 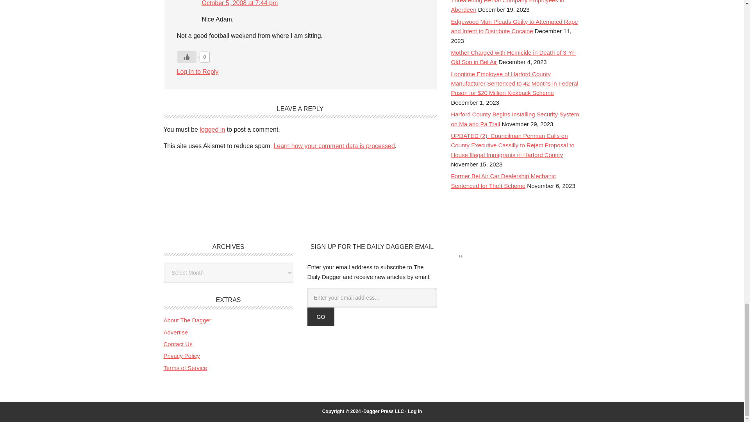 What do you see at coordinates (320, 316) in the screenshot?
I see `Go` at bounding box center [320, 316].